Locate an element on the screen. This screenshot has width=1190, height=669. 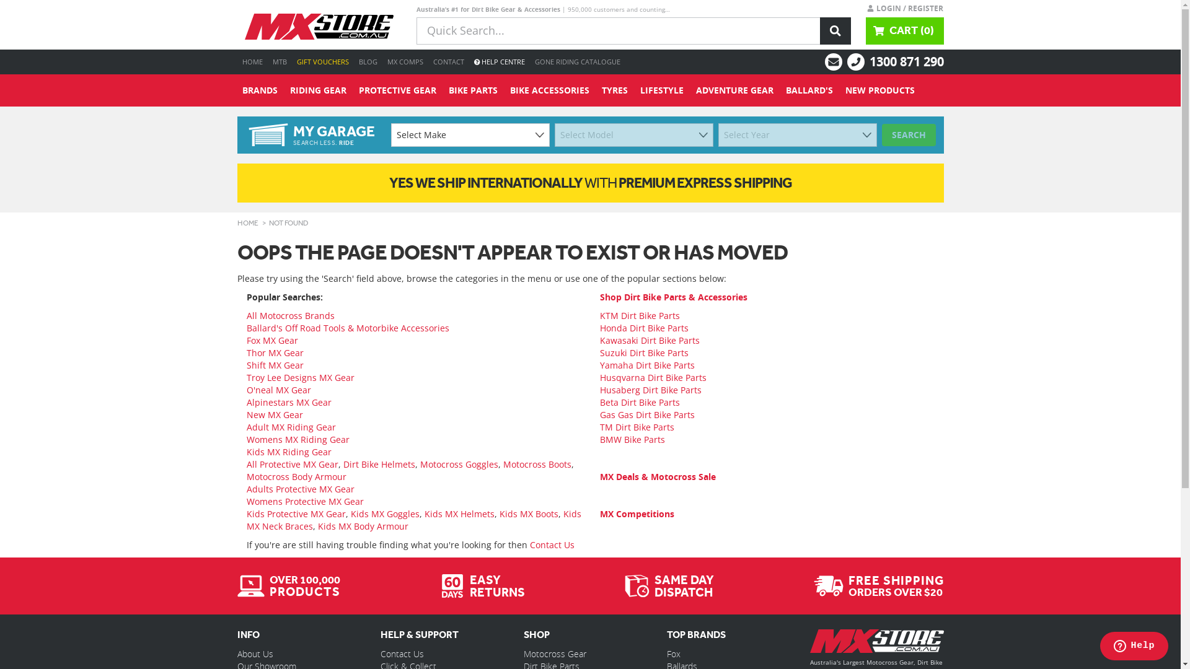
GONE RIDING CATALOGUE is located at coordinates (577, 62).